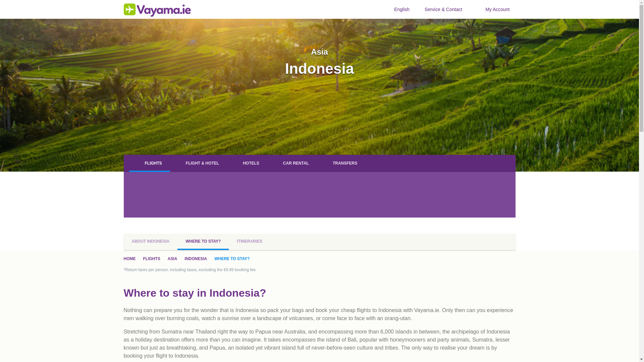  Describe the element at coordinates (172, 258) in the screenshot. I see `ASIA` at that location.